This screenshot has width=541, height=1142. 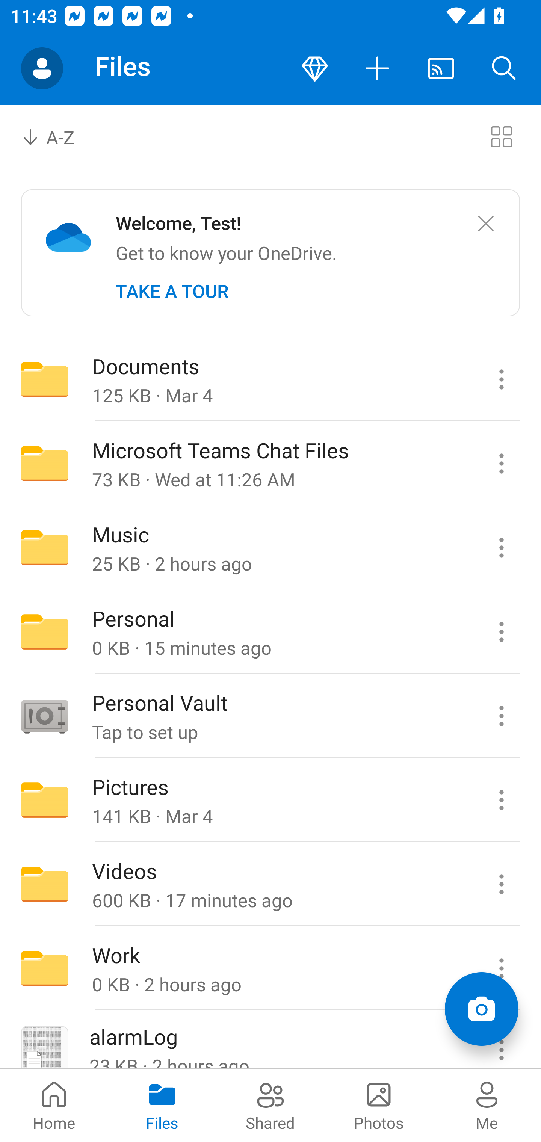 I want to click on Close, so click(x=485, y=224).